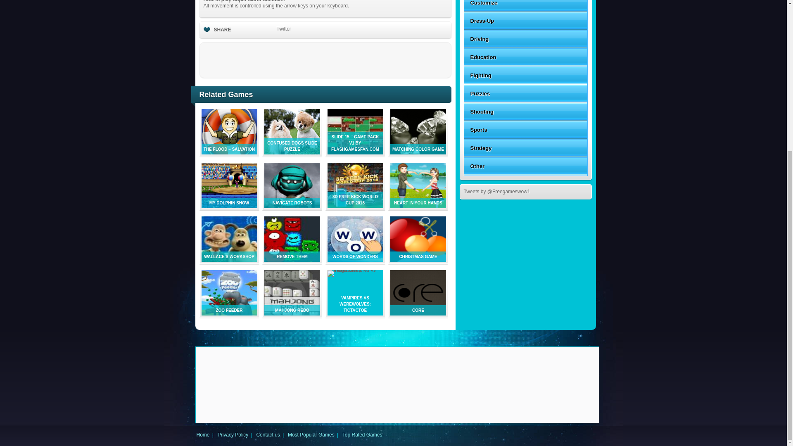 This screenshot has height=446, width=793. Describe the element at coordinates (525, 21) in the screenshot. I see `Dress-Up` at that location.